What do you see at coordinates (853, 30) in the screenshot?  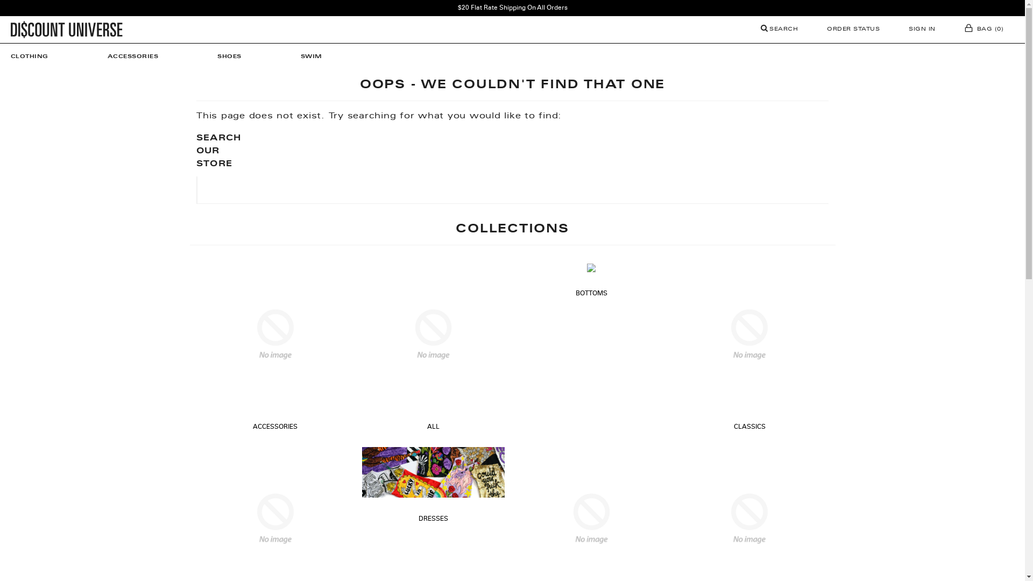 I see `ORDER STATUS` at bounding box center [853, 30].